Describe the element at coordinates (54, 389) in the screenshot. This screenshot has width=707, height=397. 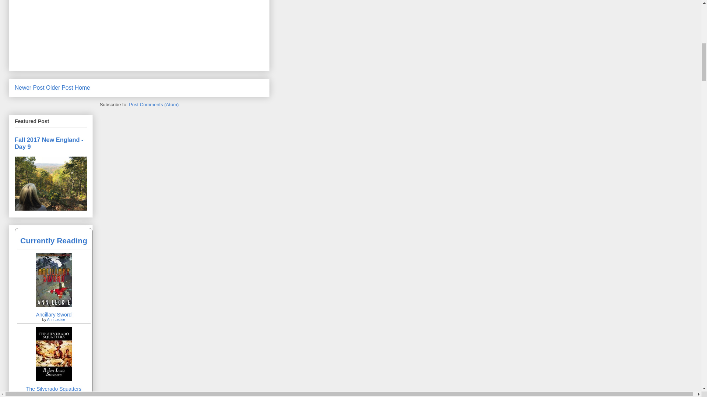
I see `The Silverado Squatters` at that location.